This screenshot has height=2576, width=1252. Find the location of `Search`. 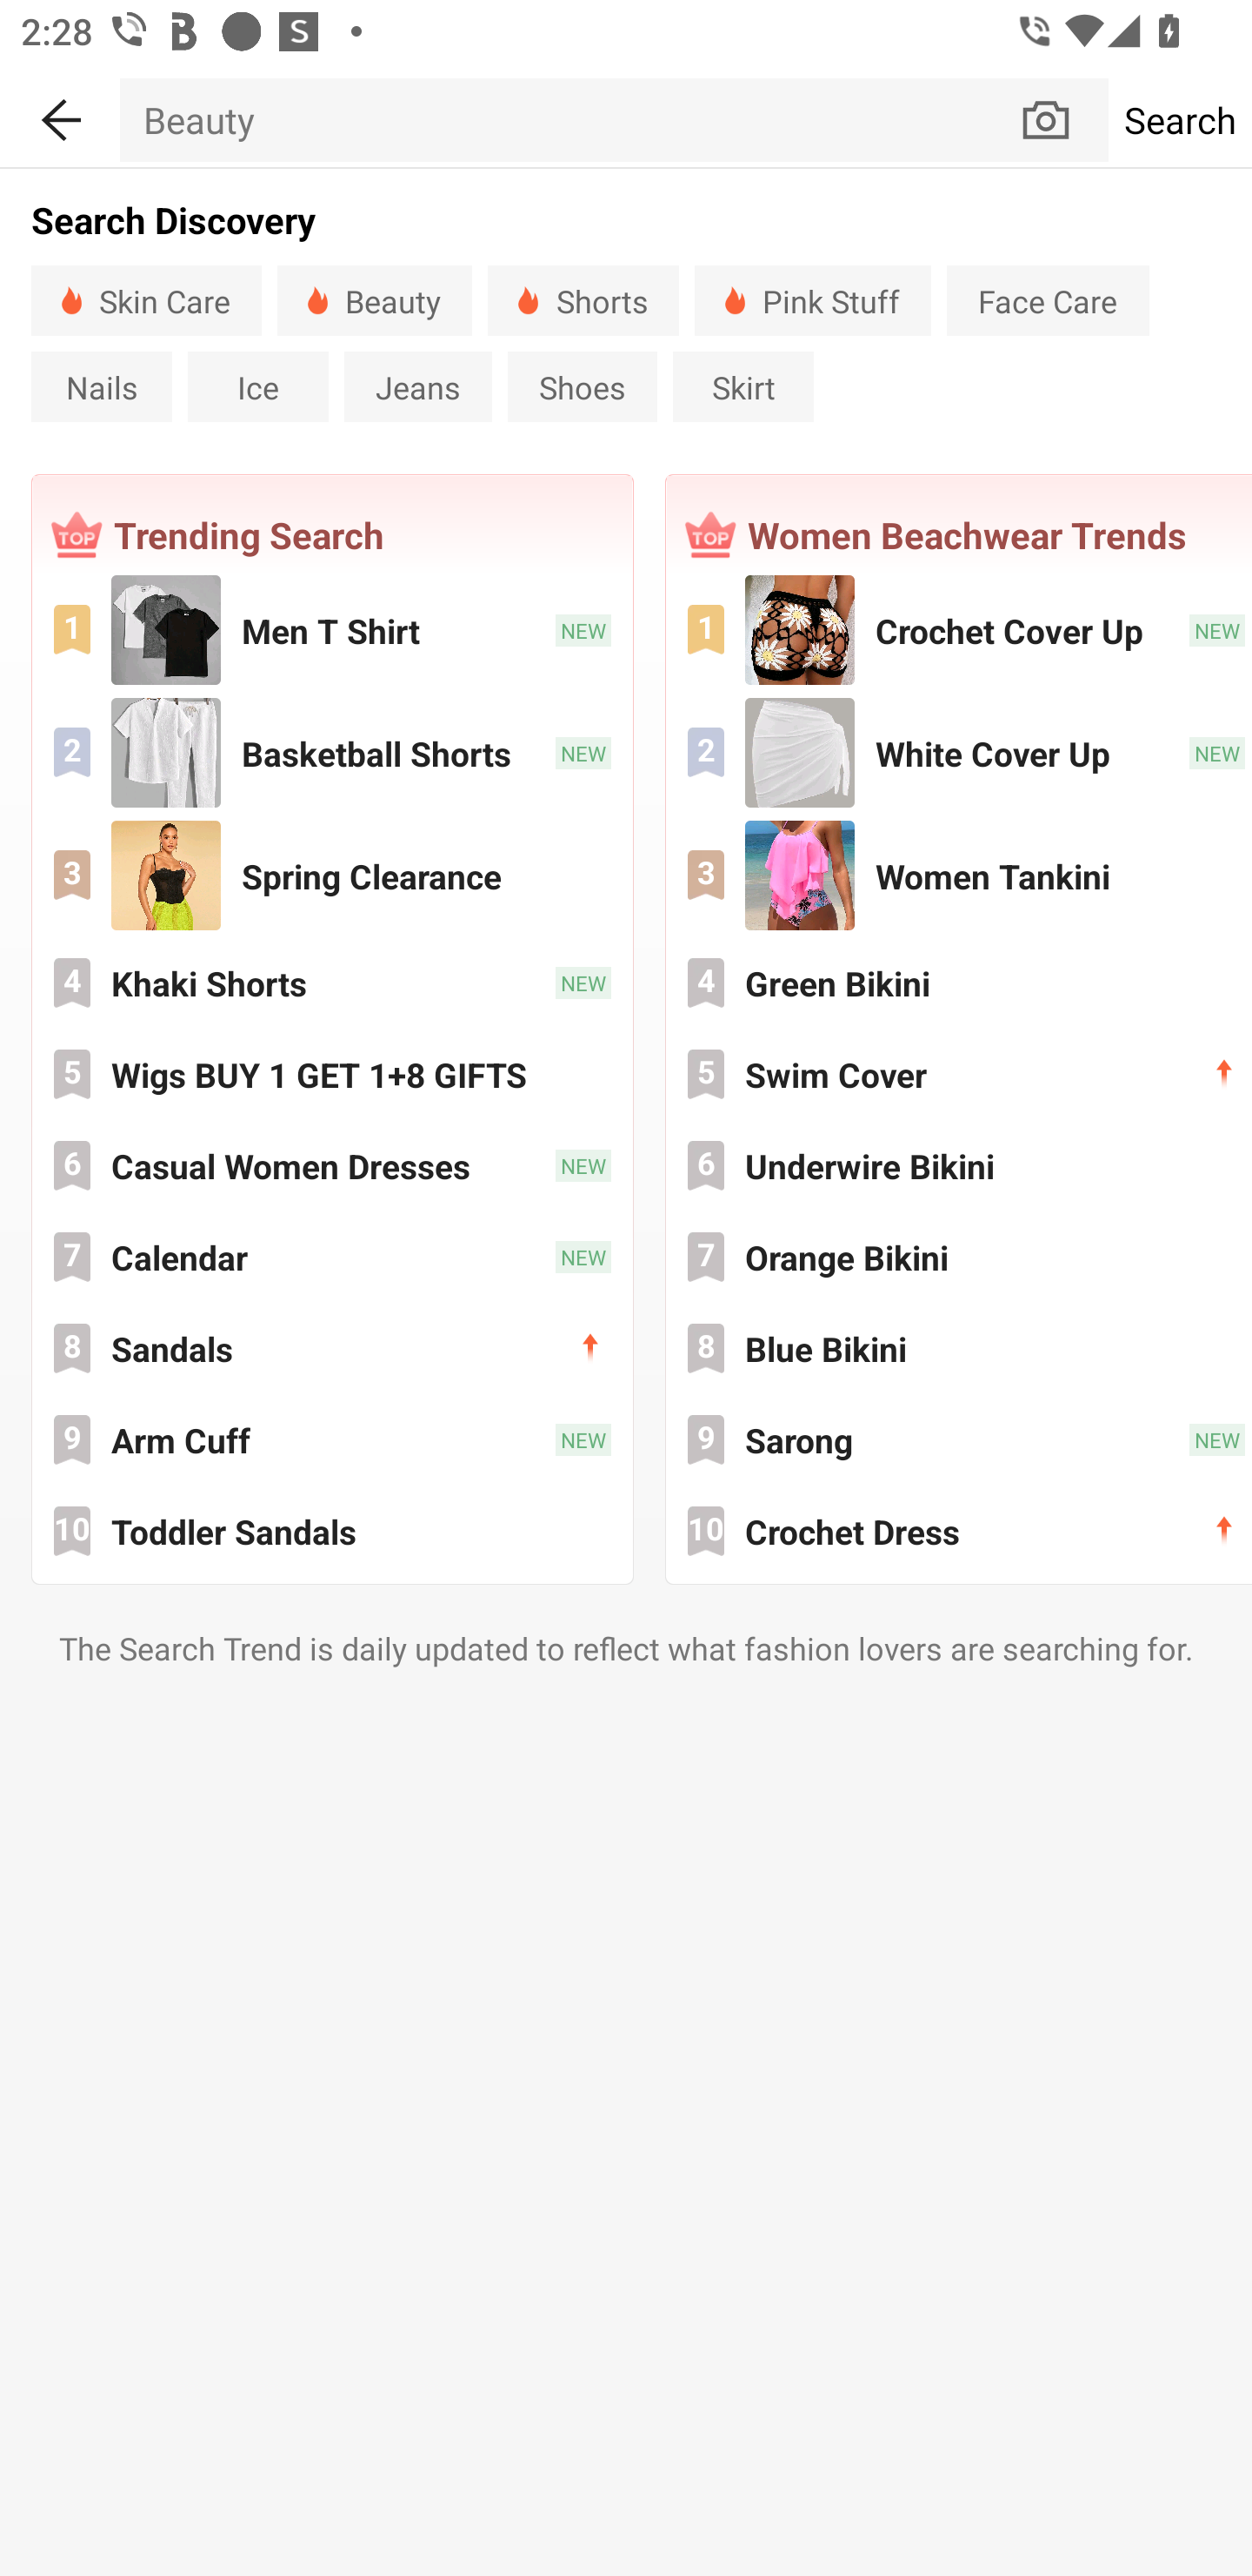

Search is located at coordinates (1180, 119).